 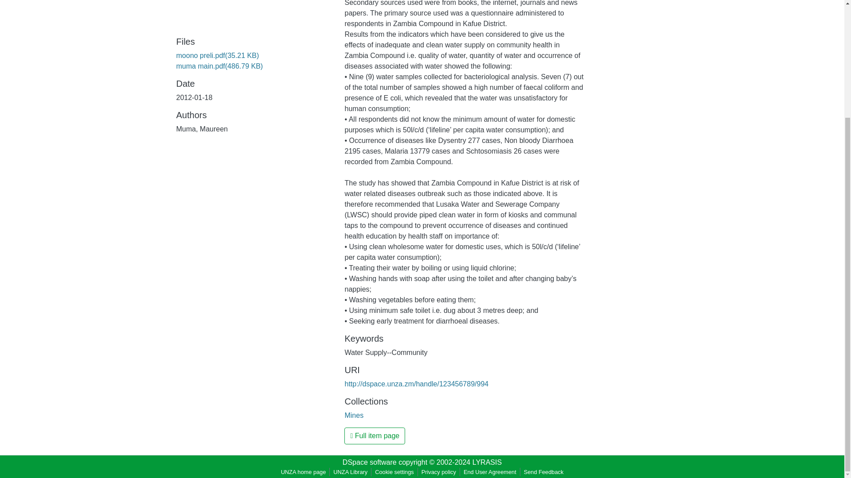 I want to click on End User Agreement, so click(x=490, y=472).